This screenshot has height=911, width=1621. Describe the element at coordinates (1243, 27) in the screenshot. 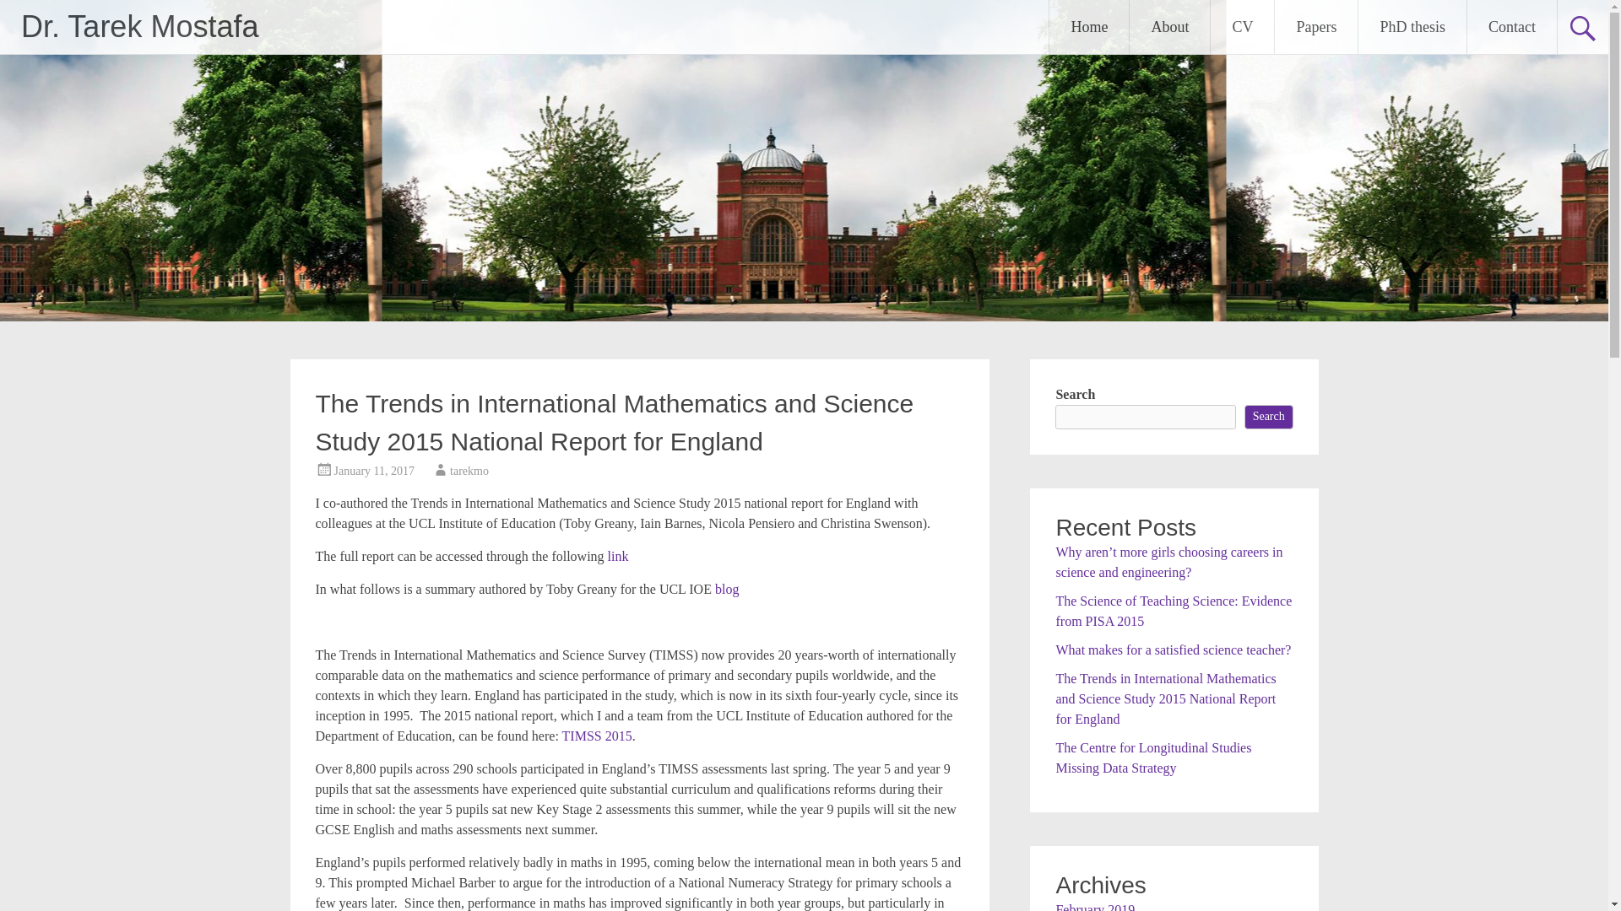

I see `CV` at that location.